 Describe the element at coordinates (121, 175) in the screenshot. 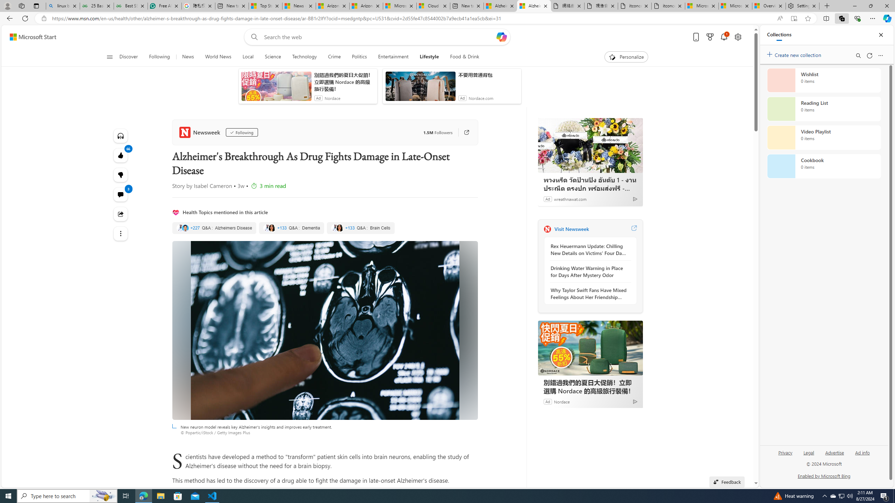

I see `66` at that location.